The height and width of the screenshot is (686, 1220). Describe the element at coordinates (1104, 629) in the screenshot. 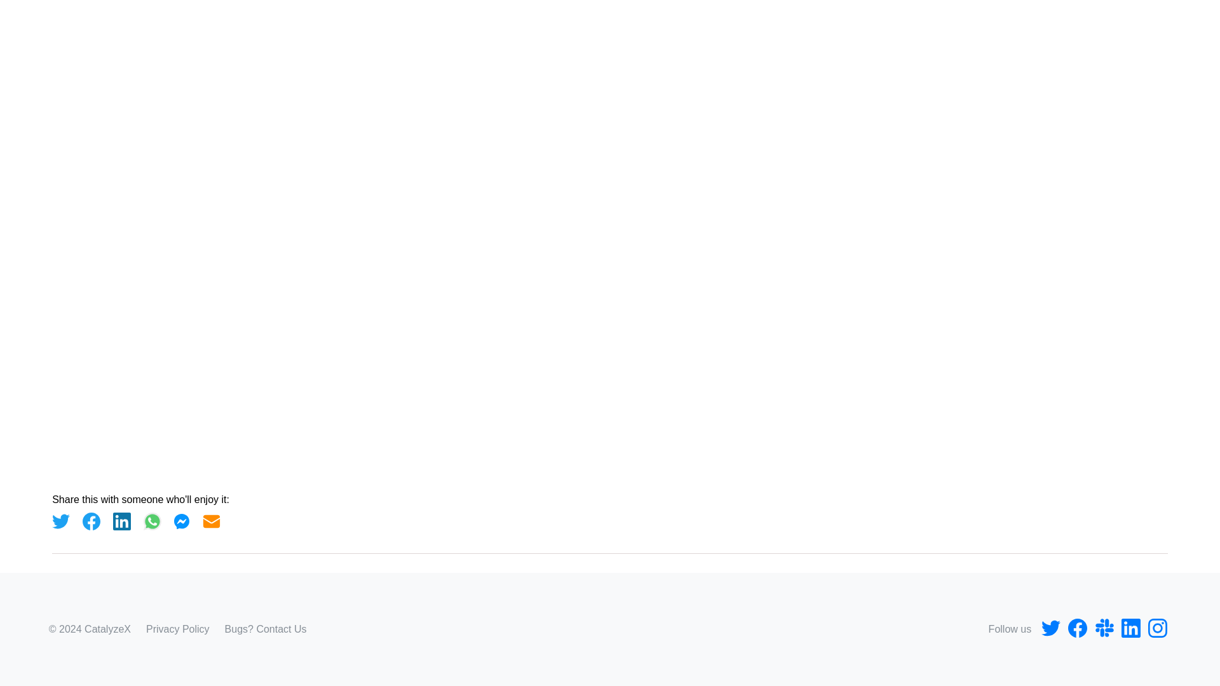

I see `Slack Icon` at that location.